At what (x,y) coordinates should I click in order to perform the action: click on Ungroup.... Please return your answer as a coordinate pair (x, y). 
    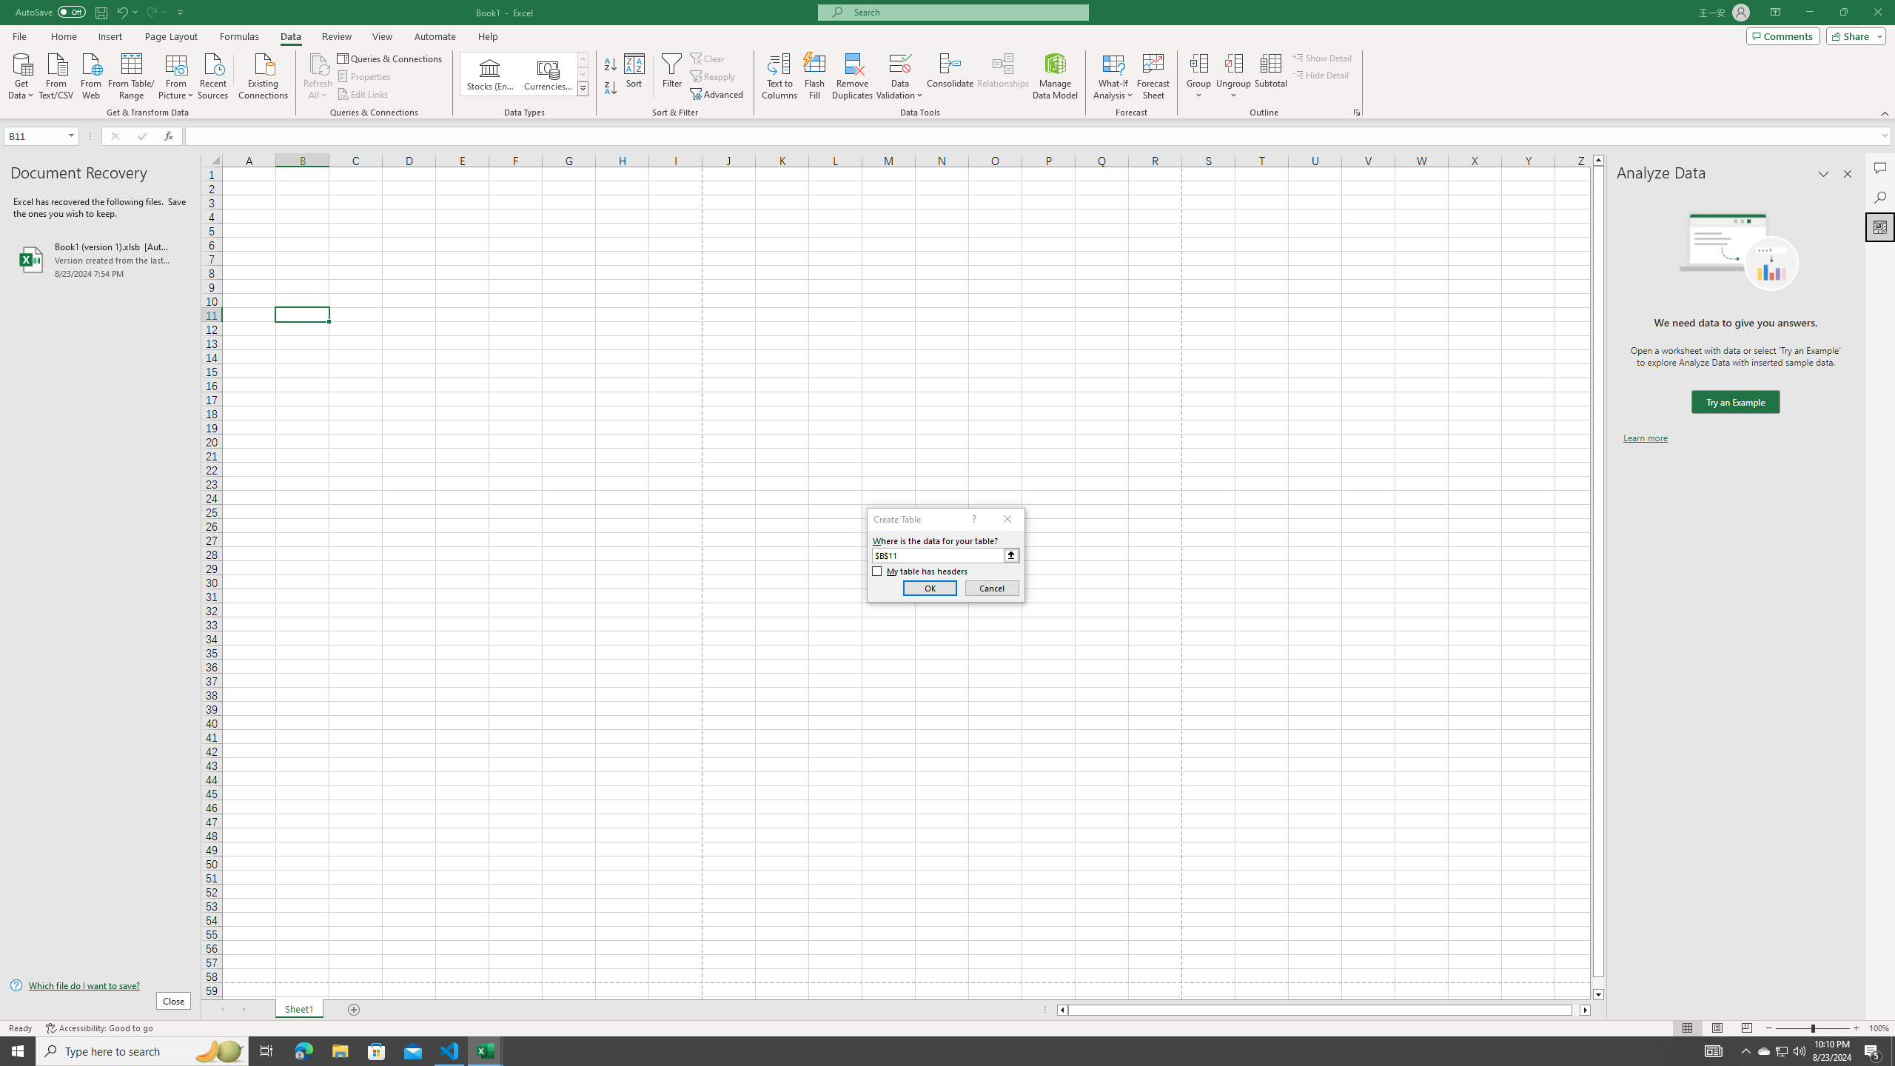
    Looking at the image, I should click on (1233, 76).